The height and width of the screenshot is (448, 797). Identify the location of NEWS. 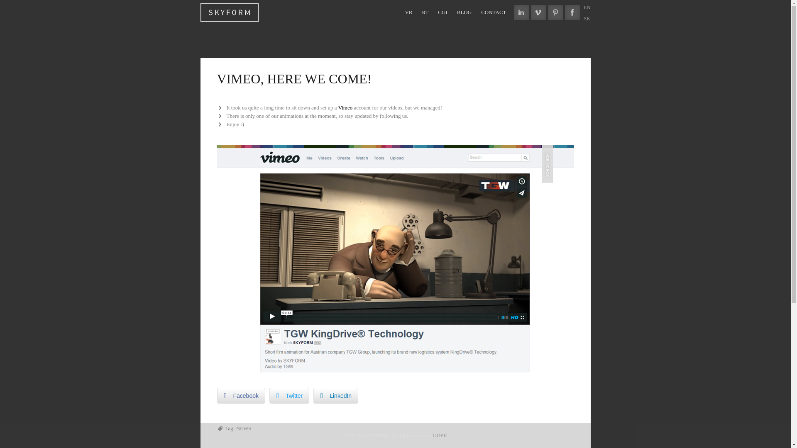
(244, 428).